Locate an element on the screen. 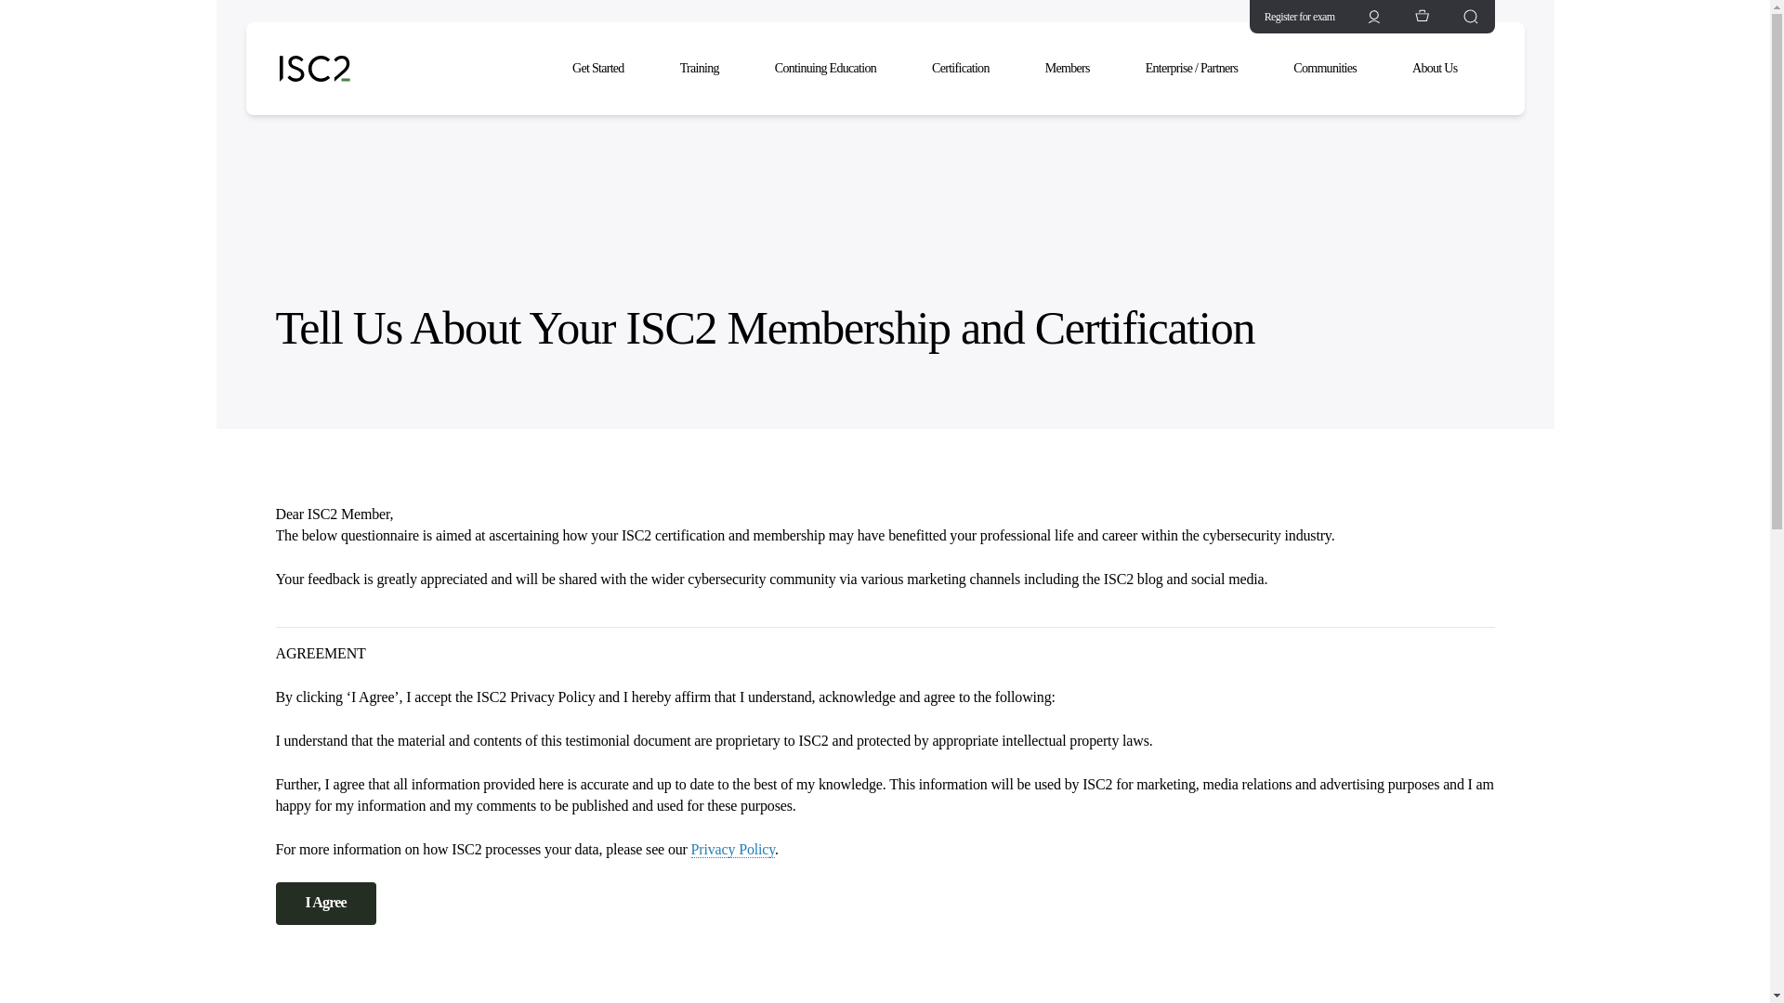  Privacy Policy is located at coordinates (734, 850).